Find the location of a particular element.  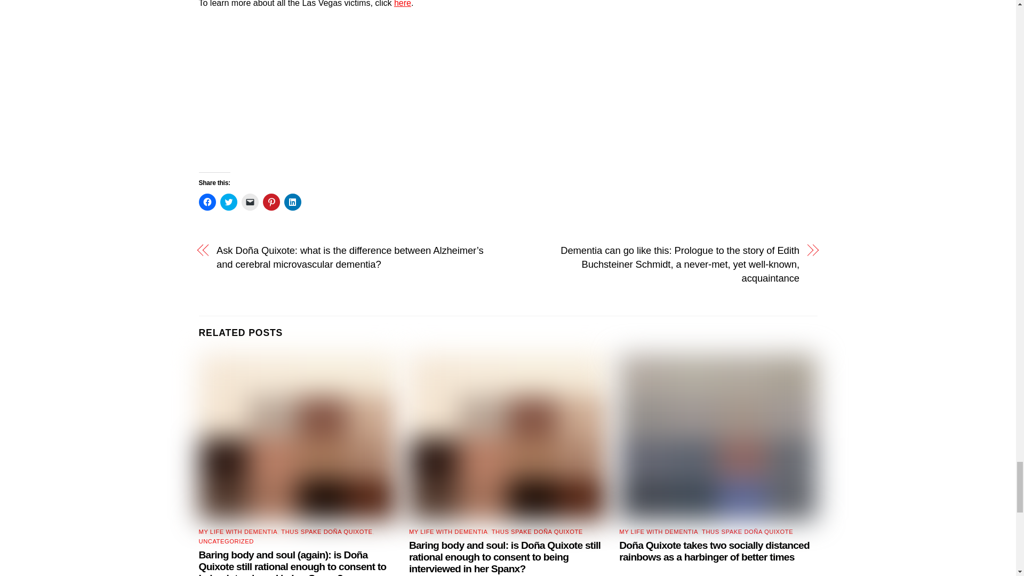

Click to share on Twitter is located at coordinates (228, 202).